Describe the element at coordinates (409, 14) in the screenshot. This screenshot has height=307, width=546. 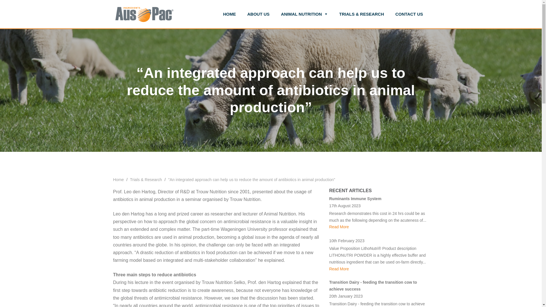
I see `CONTACT US` at that location.